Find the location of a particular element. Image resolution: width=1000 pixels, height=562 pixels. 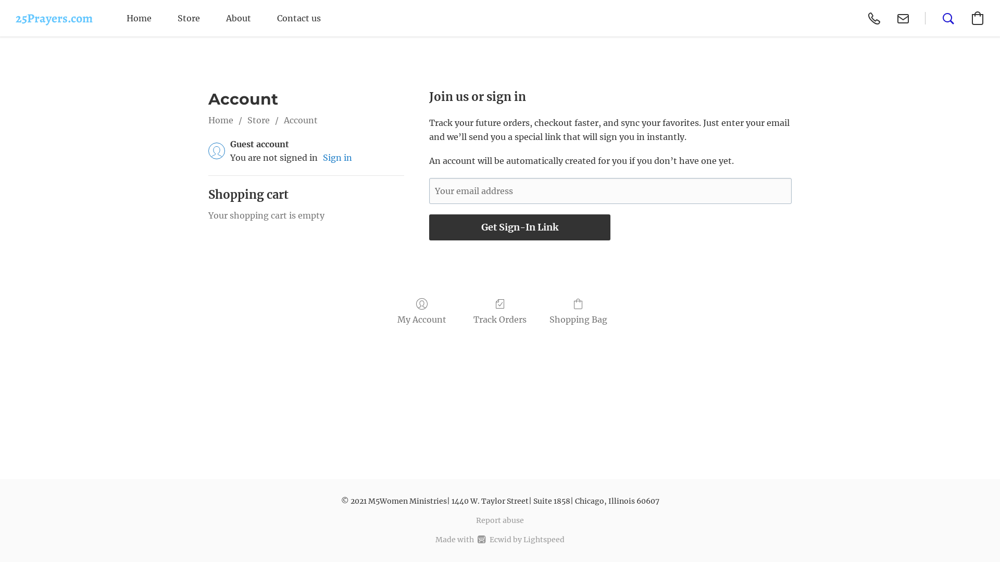

Shopping Bag is located at coordinates (578, 312).